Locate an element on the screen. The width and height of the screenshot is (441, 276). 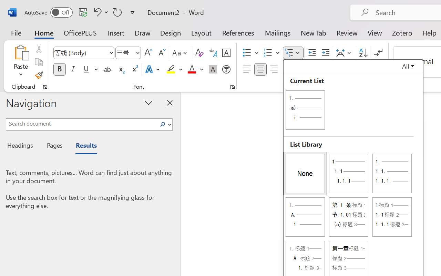
Enclose Characters... is located at coordinates (226, 69).